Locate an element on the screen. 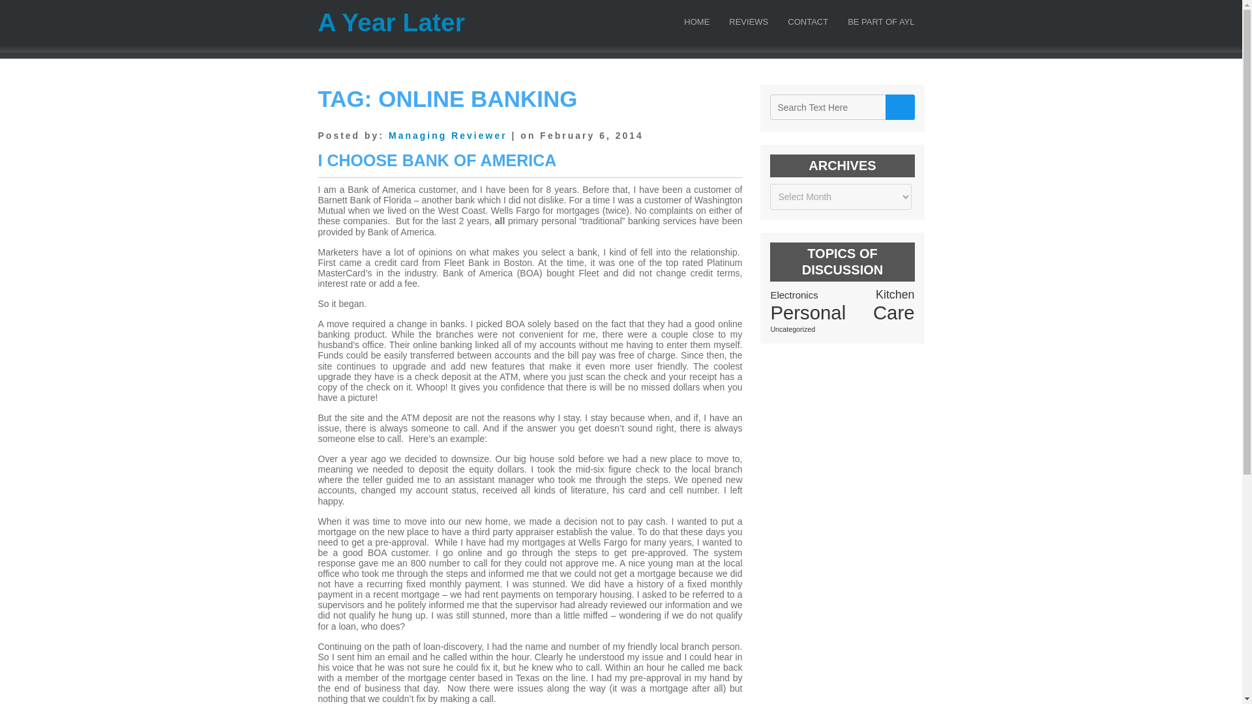 This screenshot has width=1252, height=704. Kitchen is located at coordinates (895, 295).